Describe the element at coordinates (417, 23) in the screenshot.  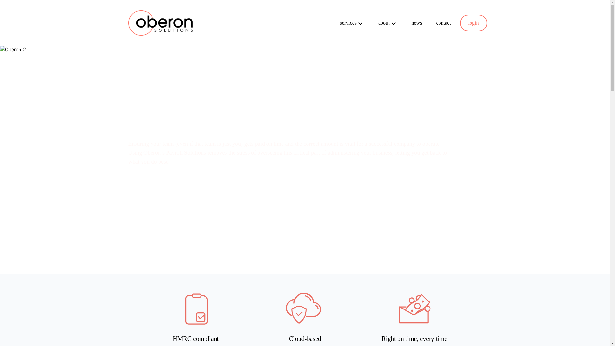
I see `news` at that location.